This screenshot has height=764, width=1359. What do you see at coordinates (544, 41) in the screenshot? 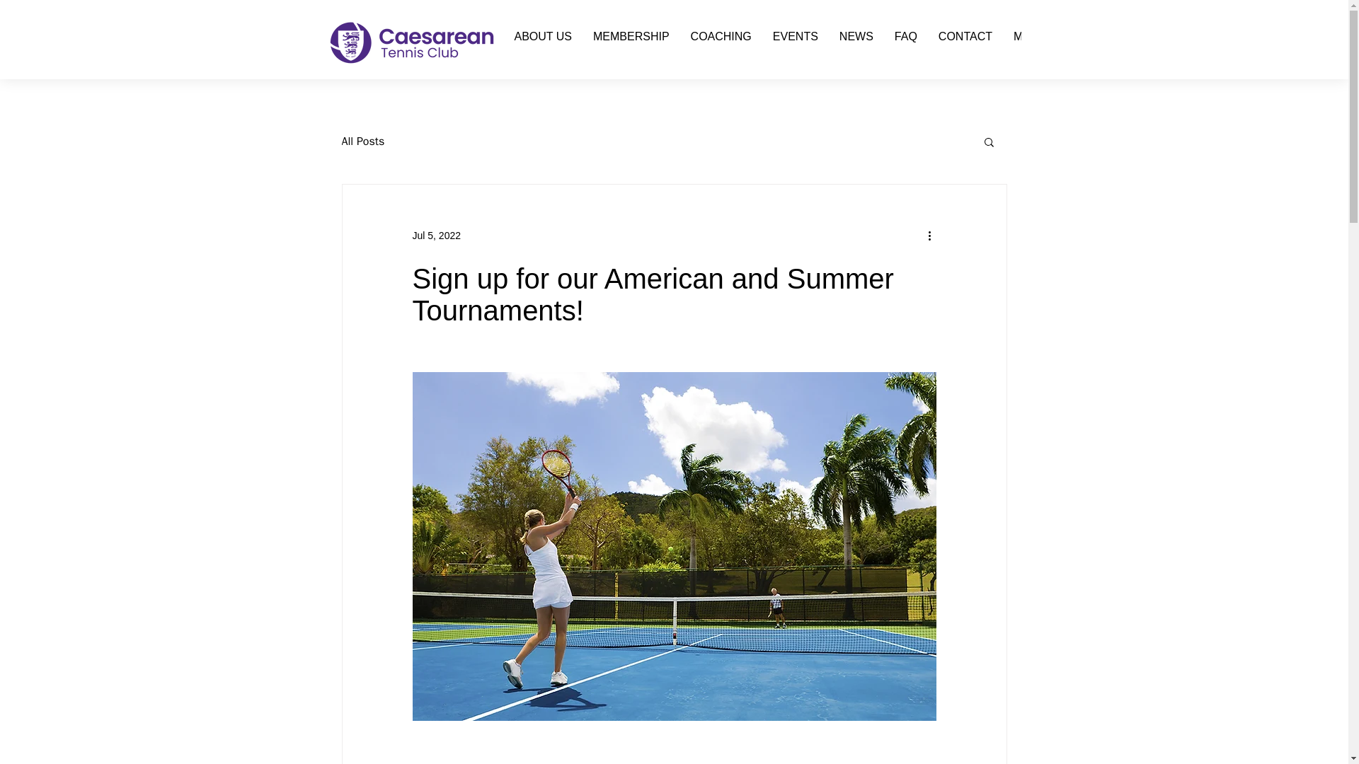
I see `ABOUT US` at bounding box center [544, 41].